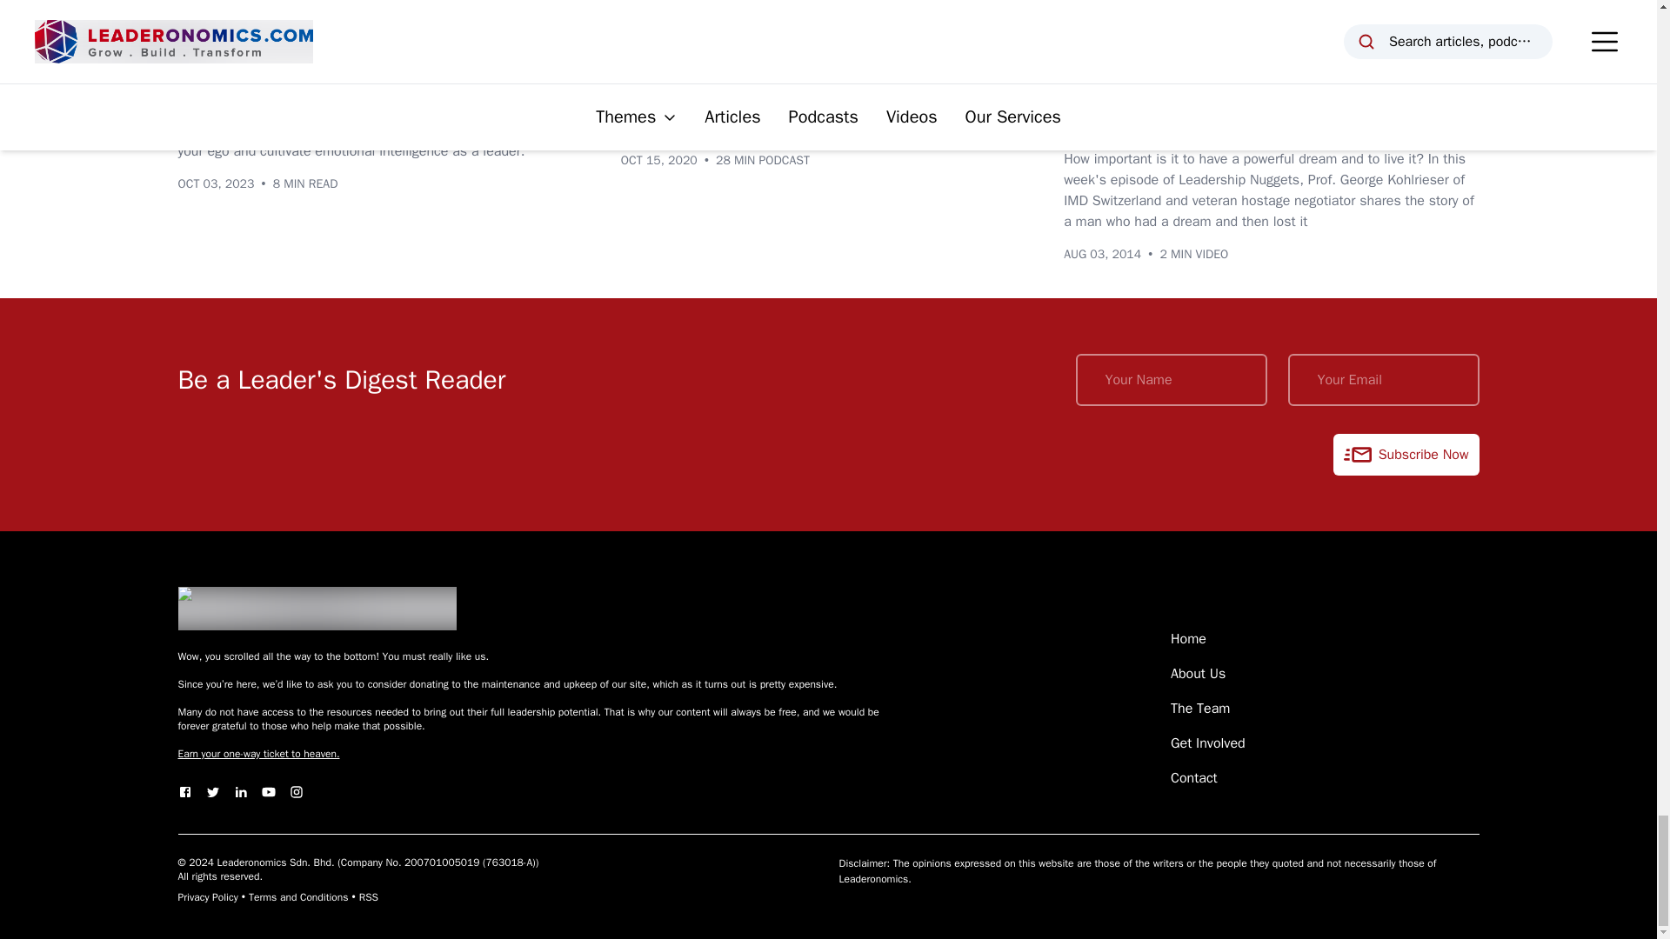  I want to click on Podcast, so click(657, 56).